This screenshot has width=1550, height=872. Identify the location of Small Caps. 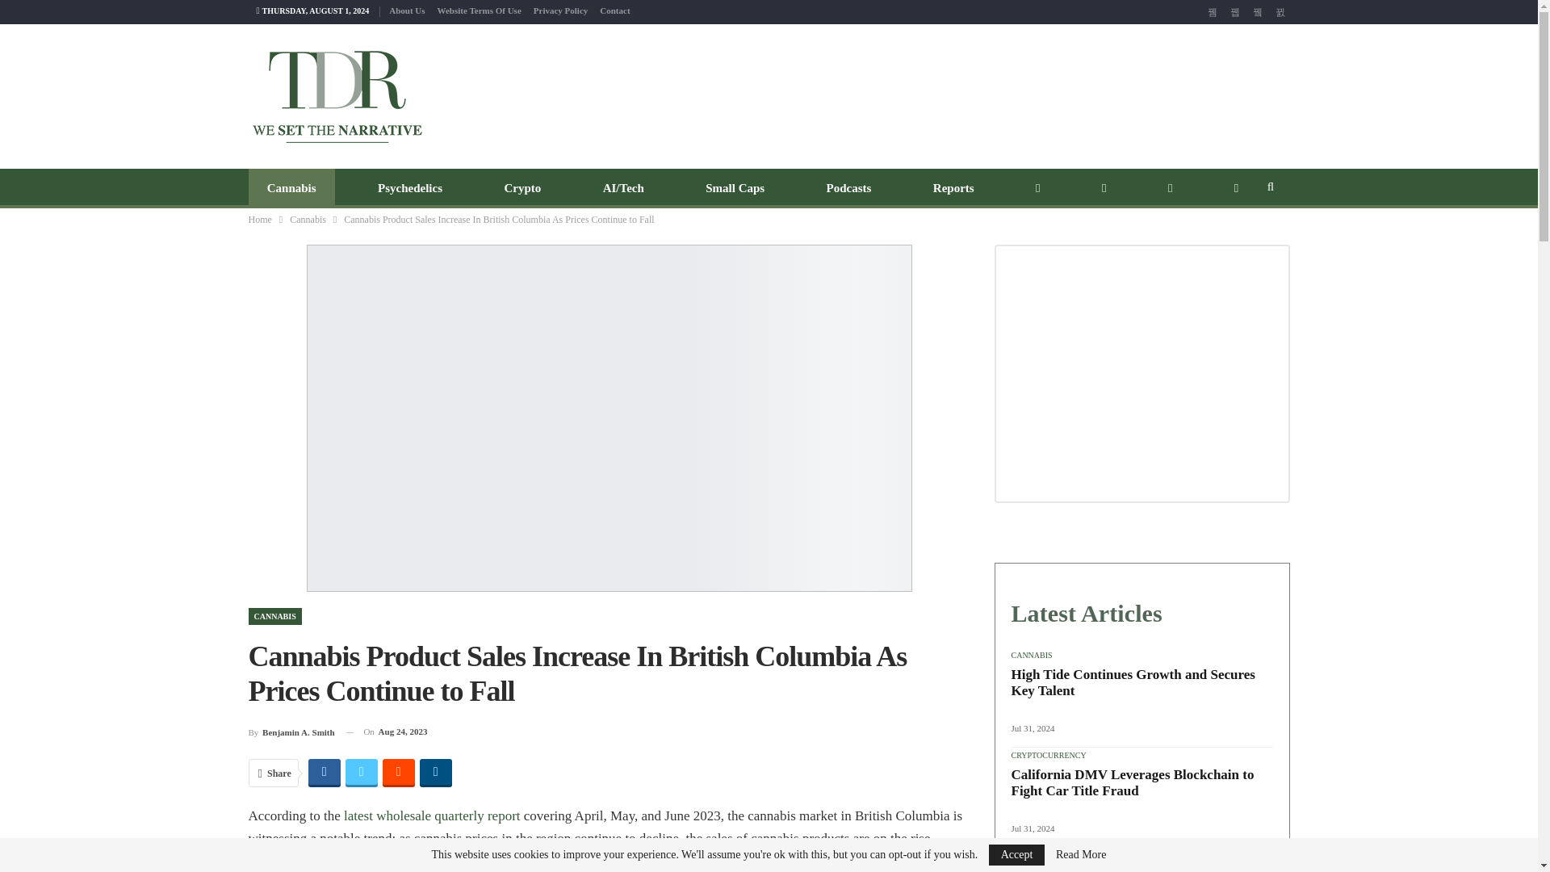
(735, 188).